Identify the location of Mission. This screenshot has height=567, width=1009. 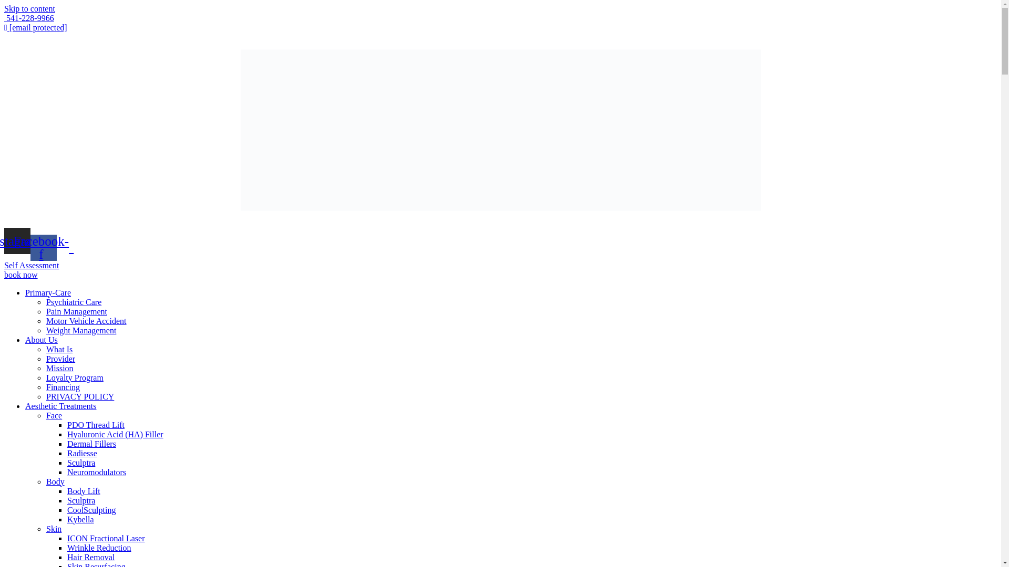
(60, 367).